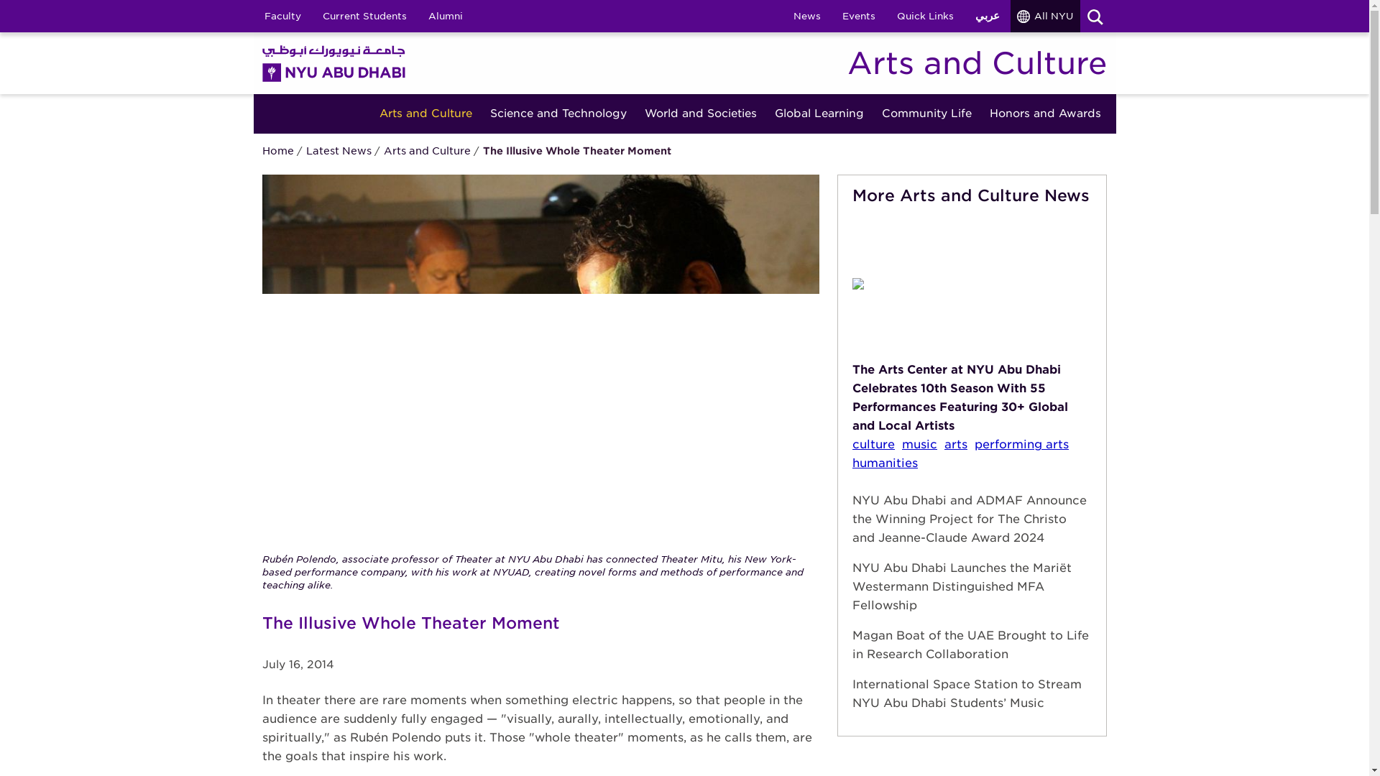 The width and height of the screenshot is (1380, 776). Describe the element at coordinates (364, 16) in the screenshot. I see `Current Students` at that location.